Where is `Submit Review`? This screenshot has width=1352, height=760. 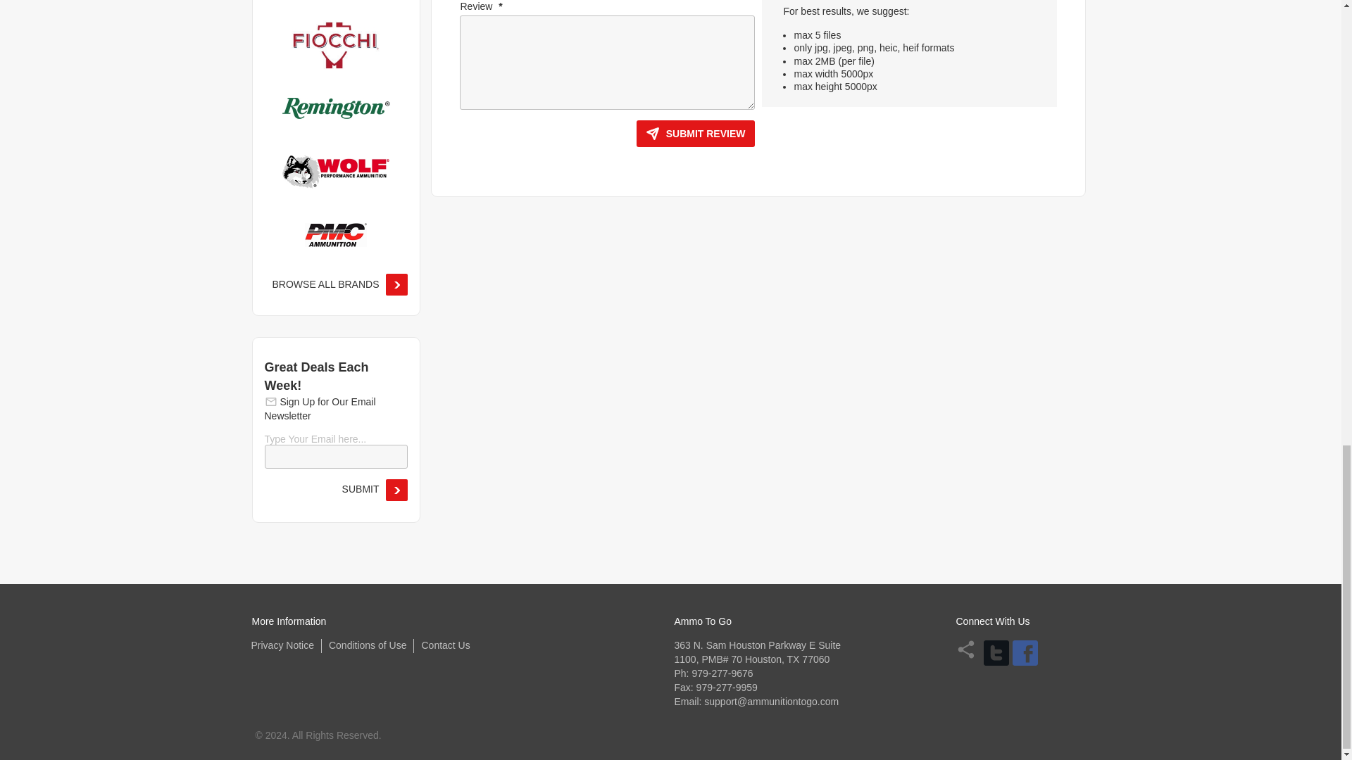
Submit Review is located at coordinates (696, 134).